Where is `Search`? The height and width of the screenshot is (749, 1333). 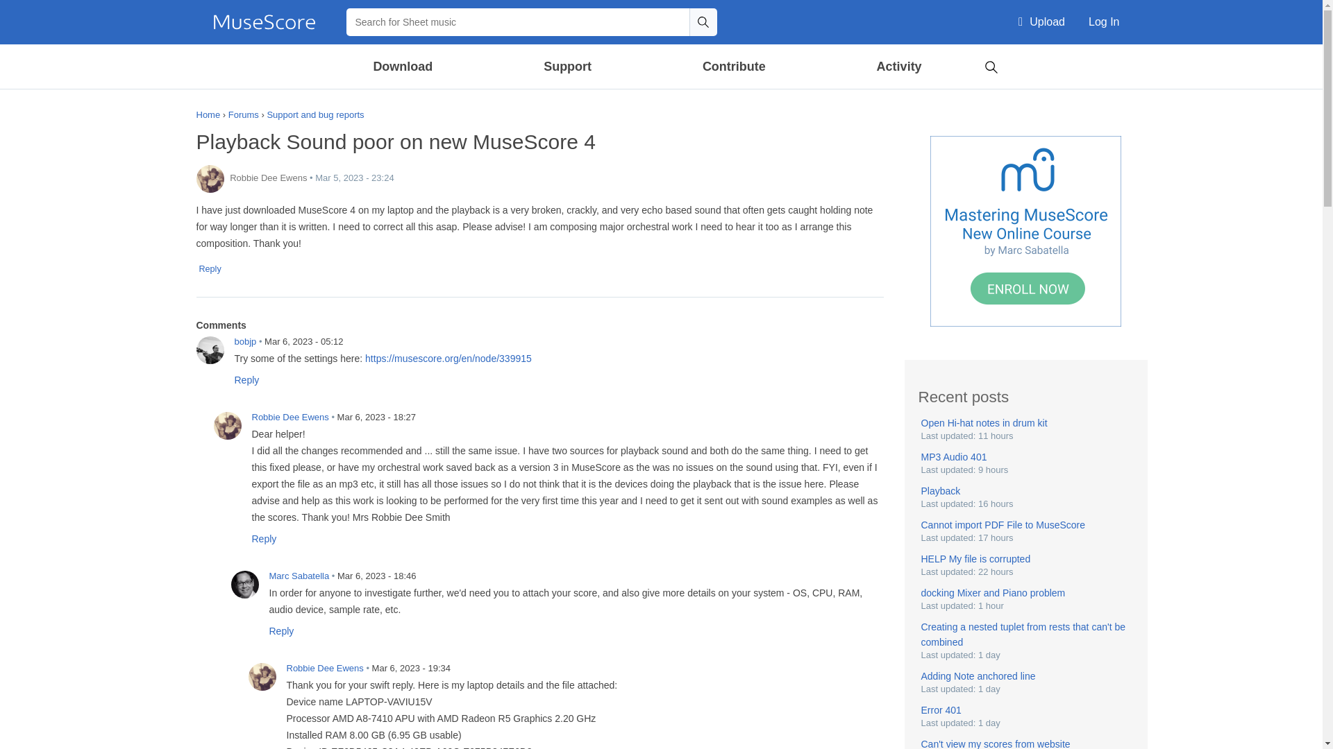 Search is located at coordinates (703, 21).